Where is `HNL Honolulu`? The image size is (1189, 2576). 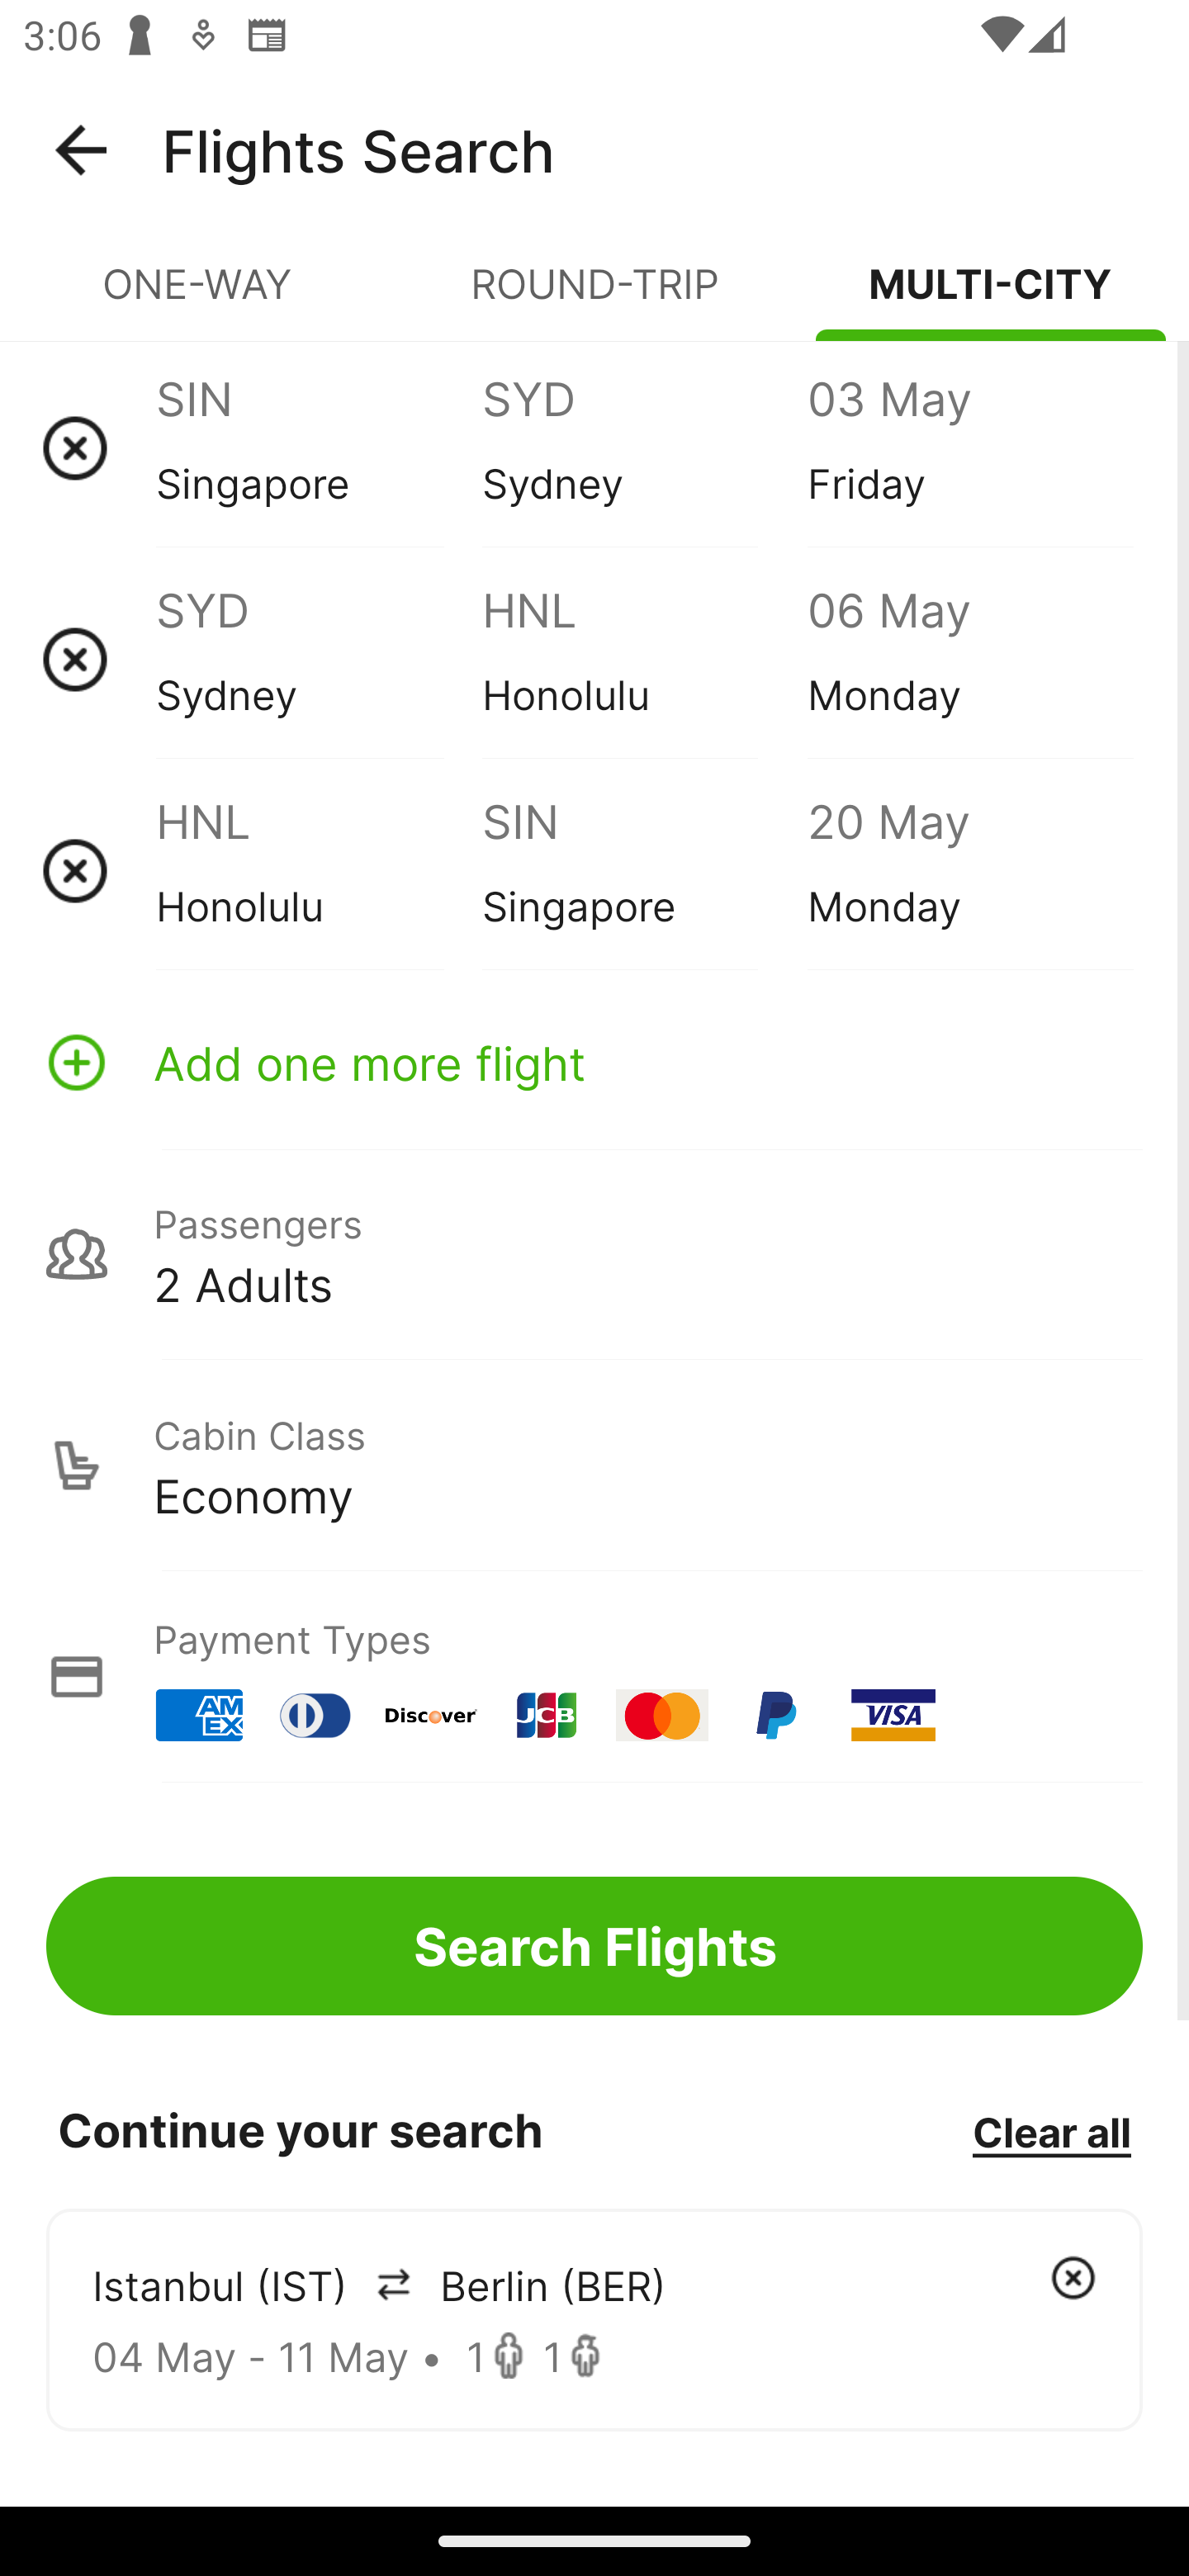
HNL Honolulu is located at coordinates (644, 659).